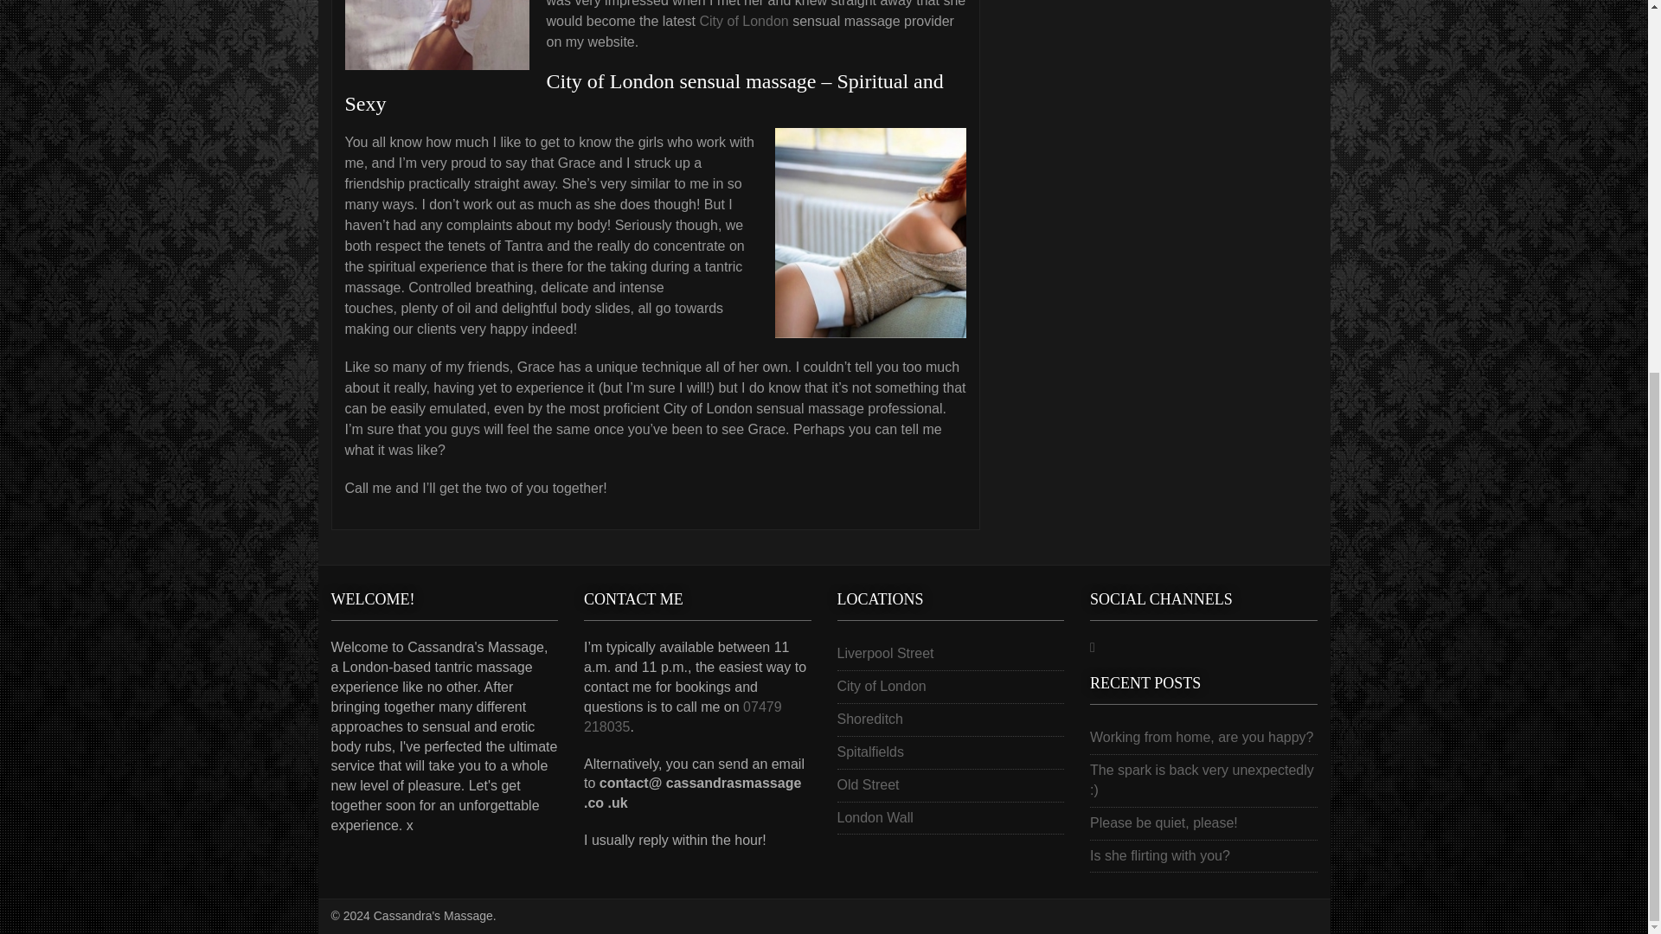 Image resolution: width=1661 pixels, height=934 pixels. What do you see at coordinates (1163, 822) in the screenshot?
I see `Please be quiet, please!` at bounding box center [1163, 822].